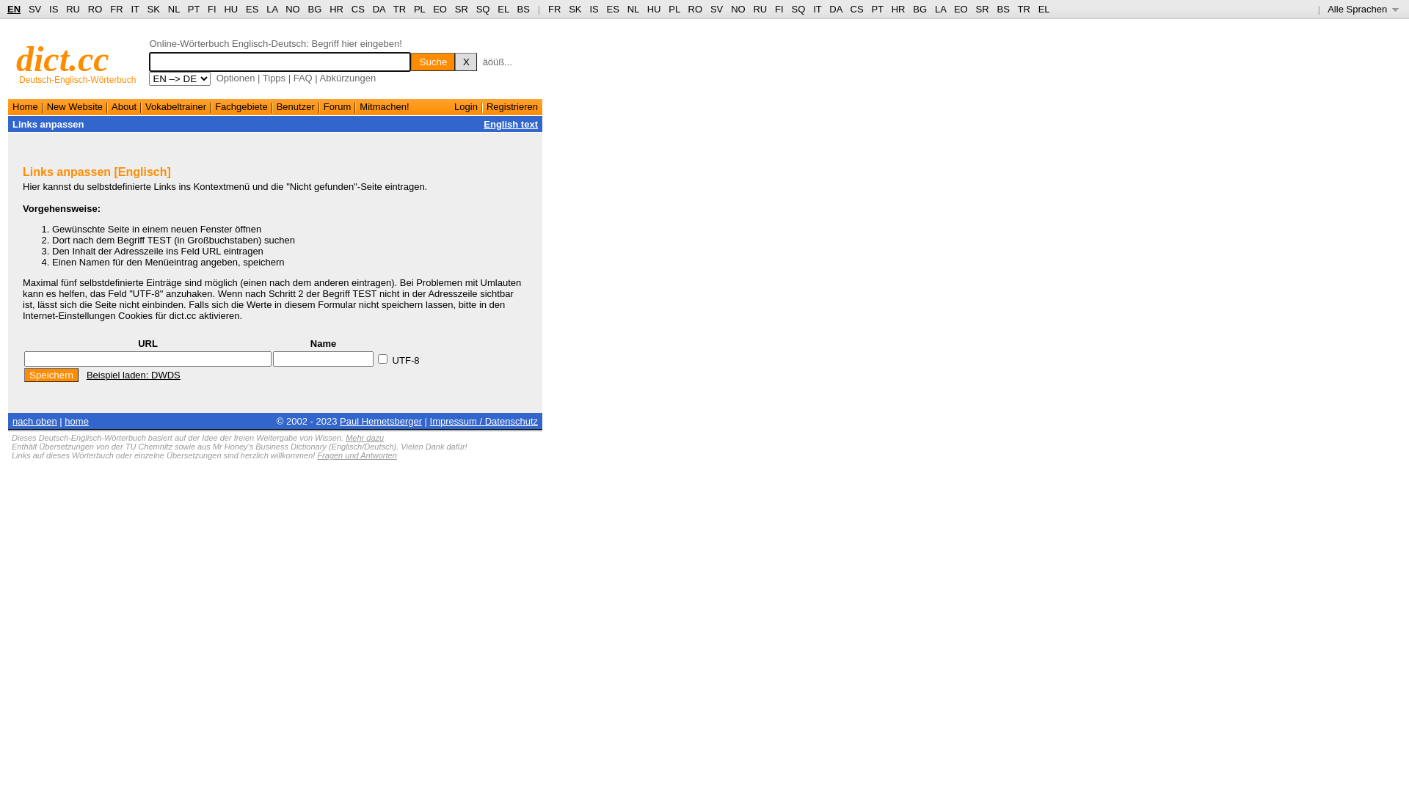  What do you see at coordinates (1364, 9) in the screenshot?
I see `Alle Sprachen ` at bounding box center [1364, 9].